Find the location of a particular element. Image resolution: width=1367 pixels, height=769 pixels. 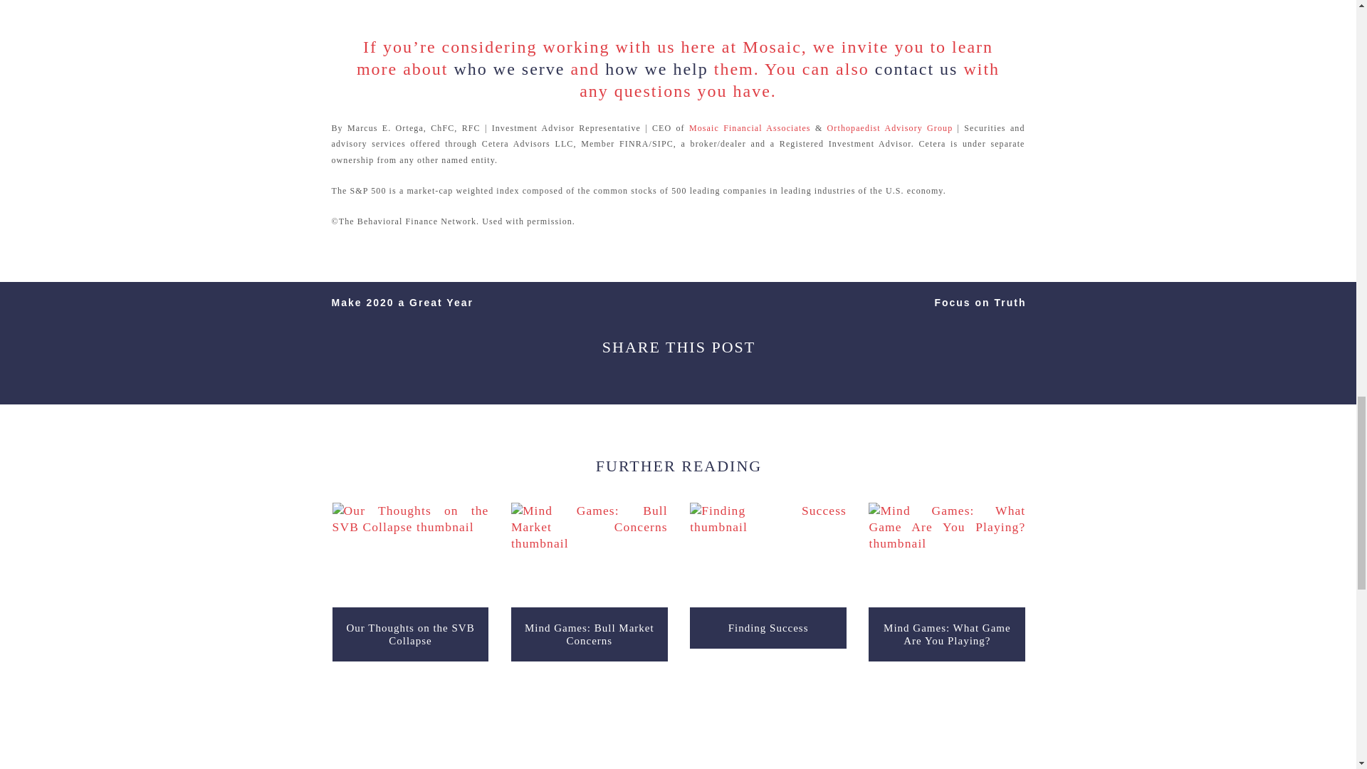

who we serve is located at coordinates (510, 69).